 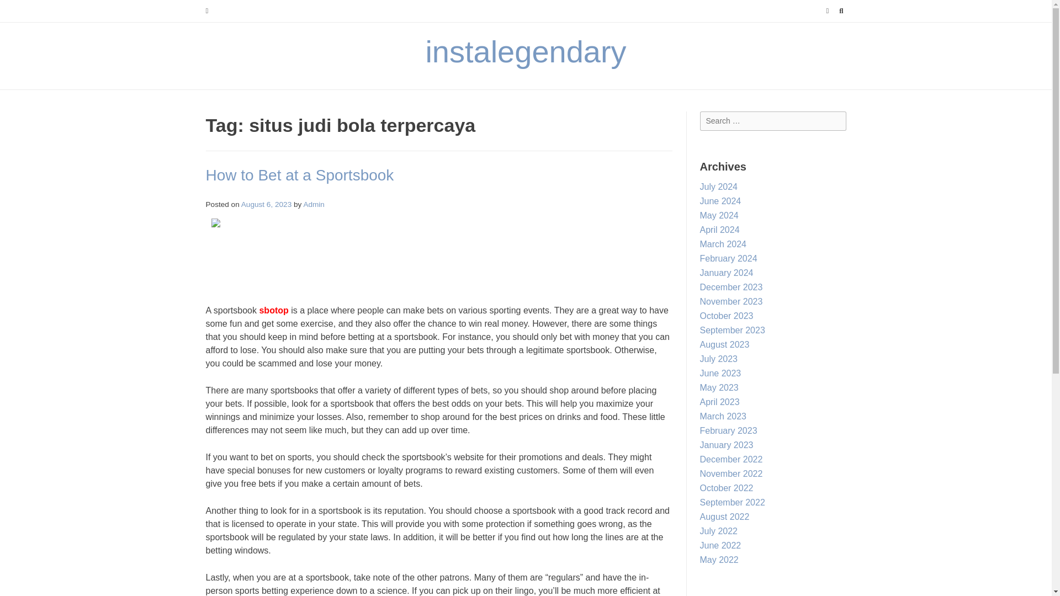 What do you see at coordinates (727, 273) in the screenshot?
I see `January 2024` at bounding box center [727, 273].